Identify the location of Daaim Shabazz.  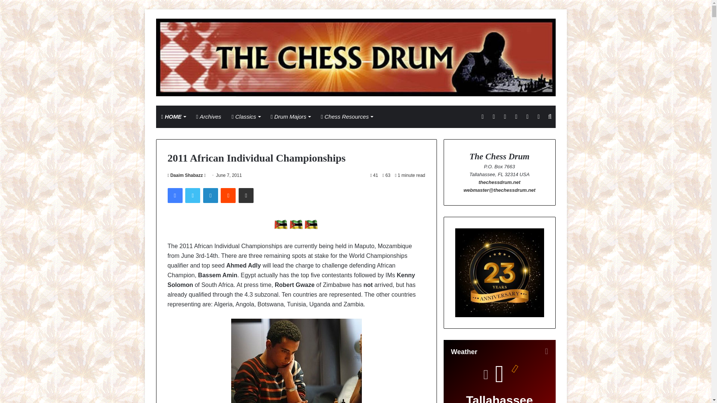
(185, 175).